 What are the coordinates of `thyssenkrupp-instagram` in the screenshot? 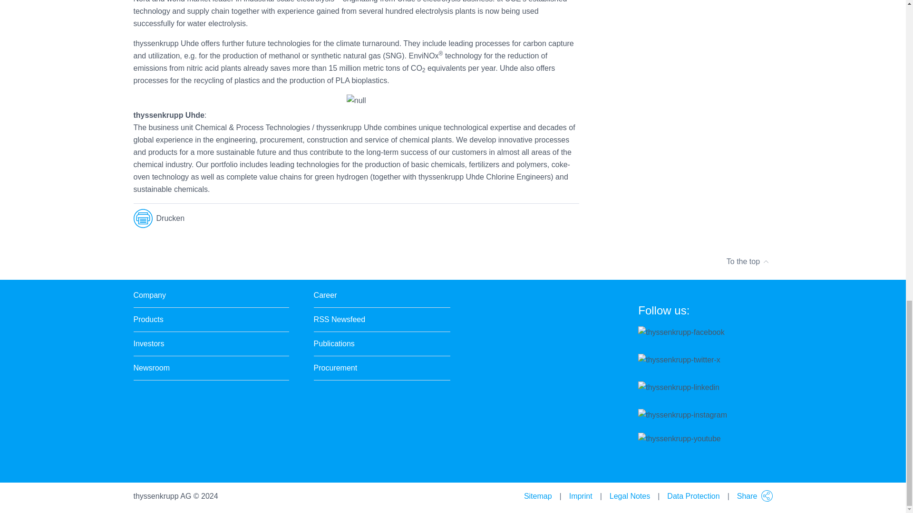 It's located at (682, 415).